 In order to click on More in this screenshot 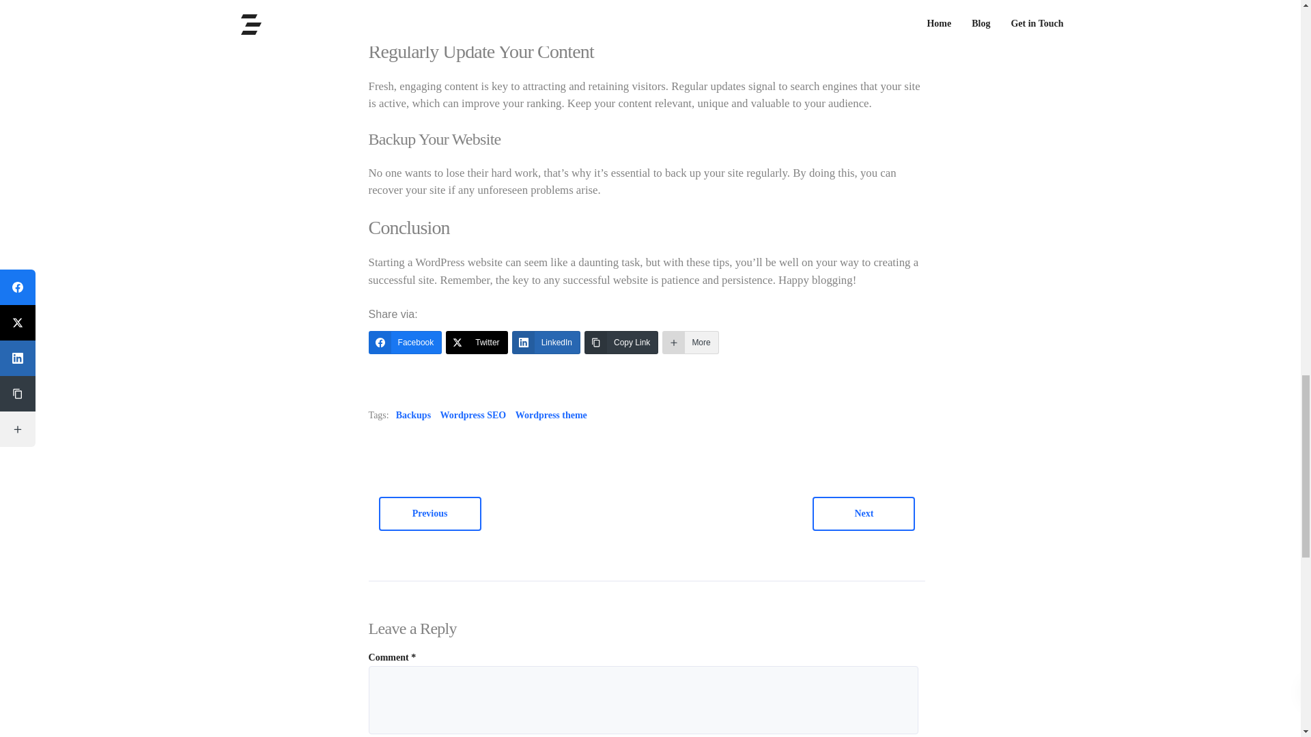, I will do `click(690, 343)`.